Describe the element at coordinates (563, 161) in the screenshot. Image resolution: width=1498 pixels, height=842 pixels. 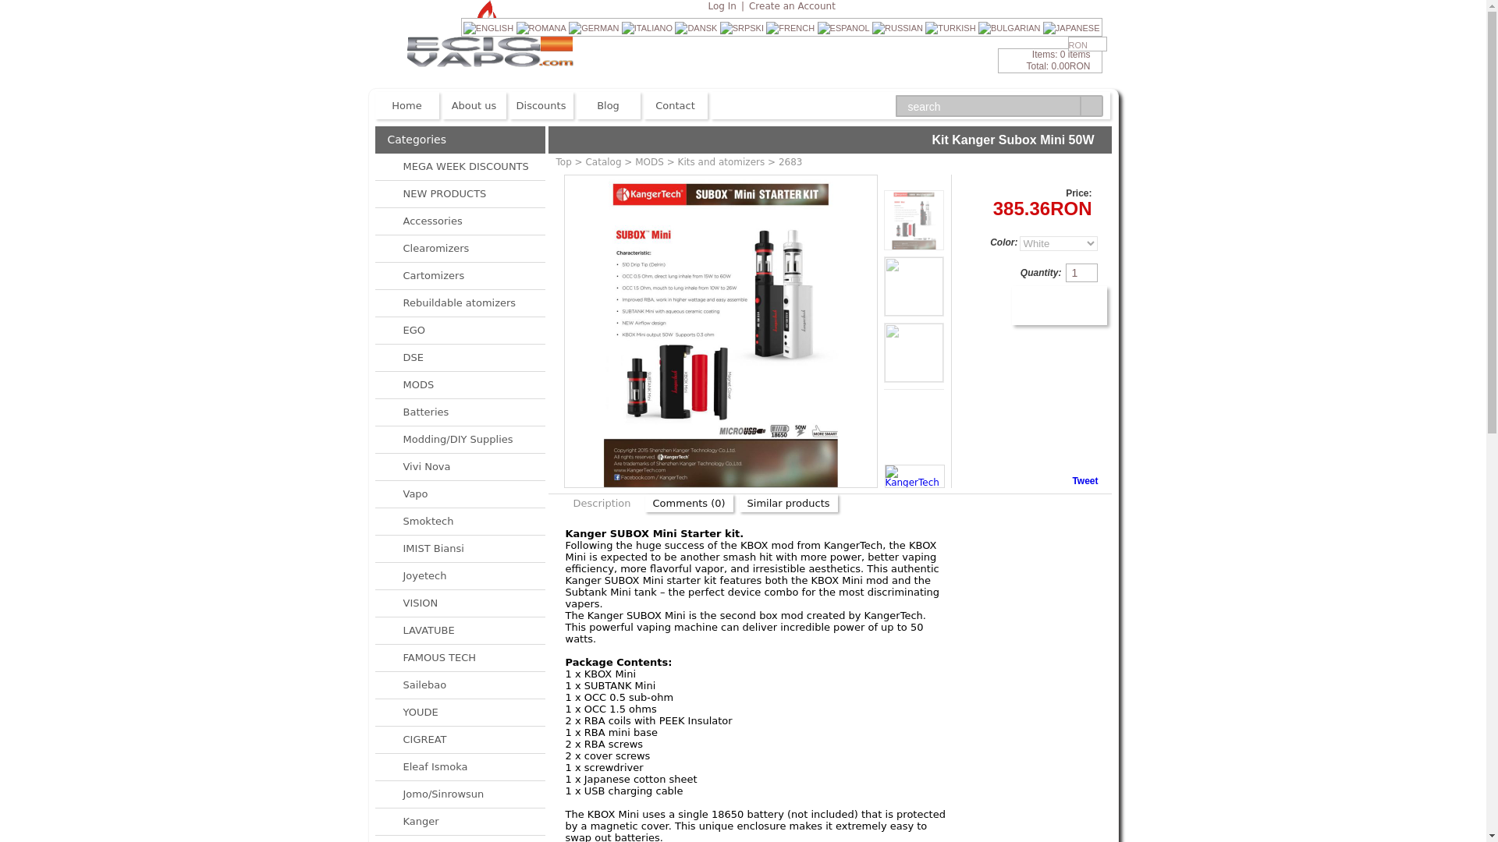
I see `Top` at that location.